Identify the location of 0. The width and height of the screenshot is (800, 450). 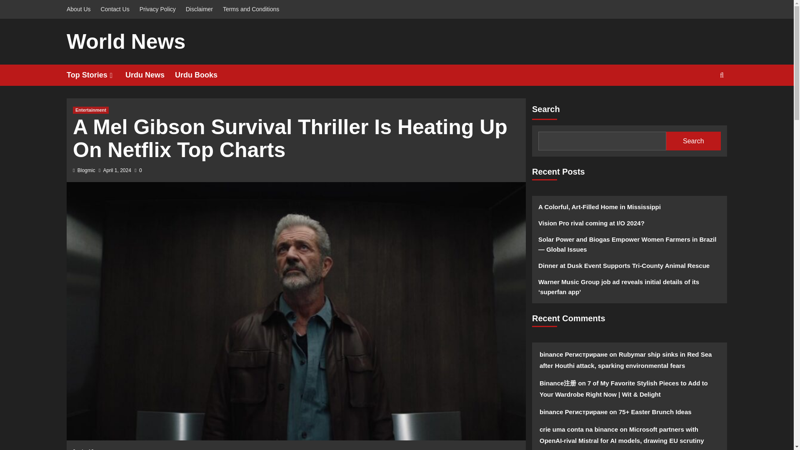
(137, 170).